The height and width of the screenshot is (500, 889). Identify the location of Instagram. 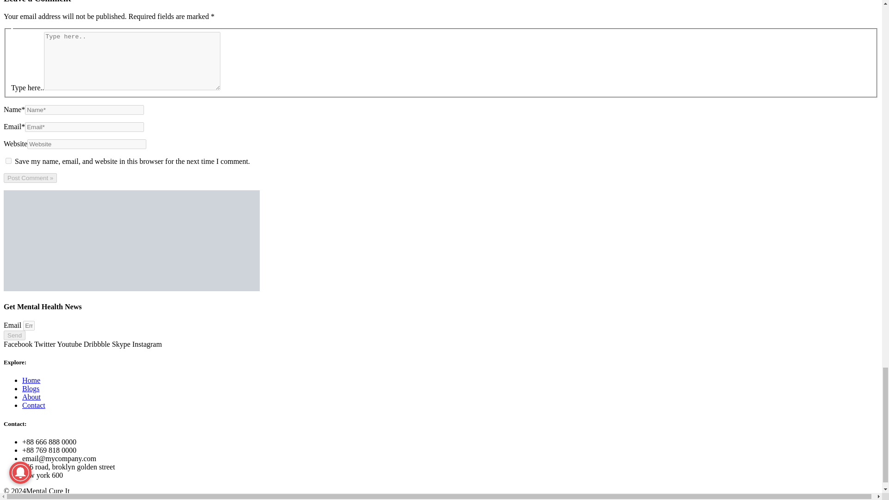
(147, 344).